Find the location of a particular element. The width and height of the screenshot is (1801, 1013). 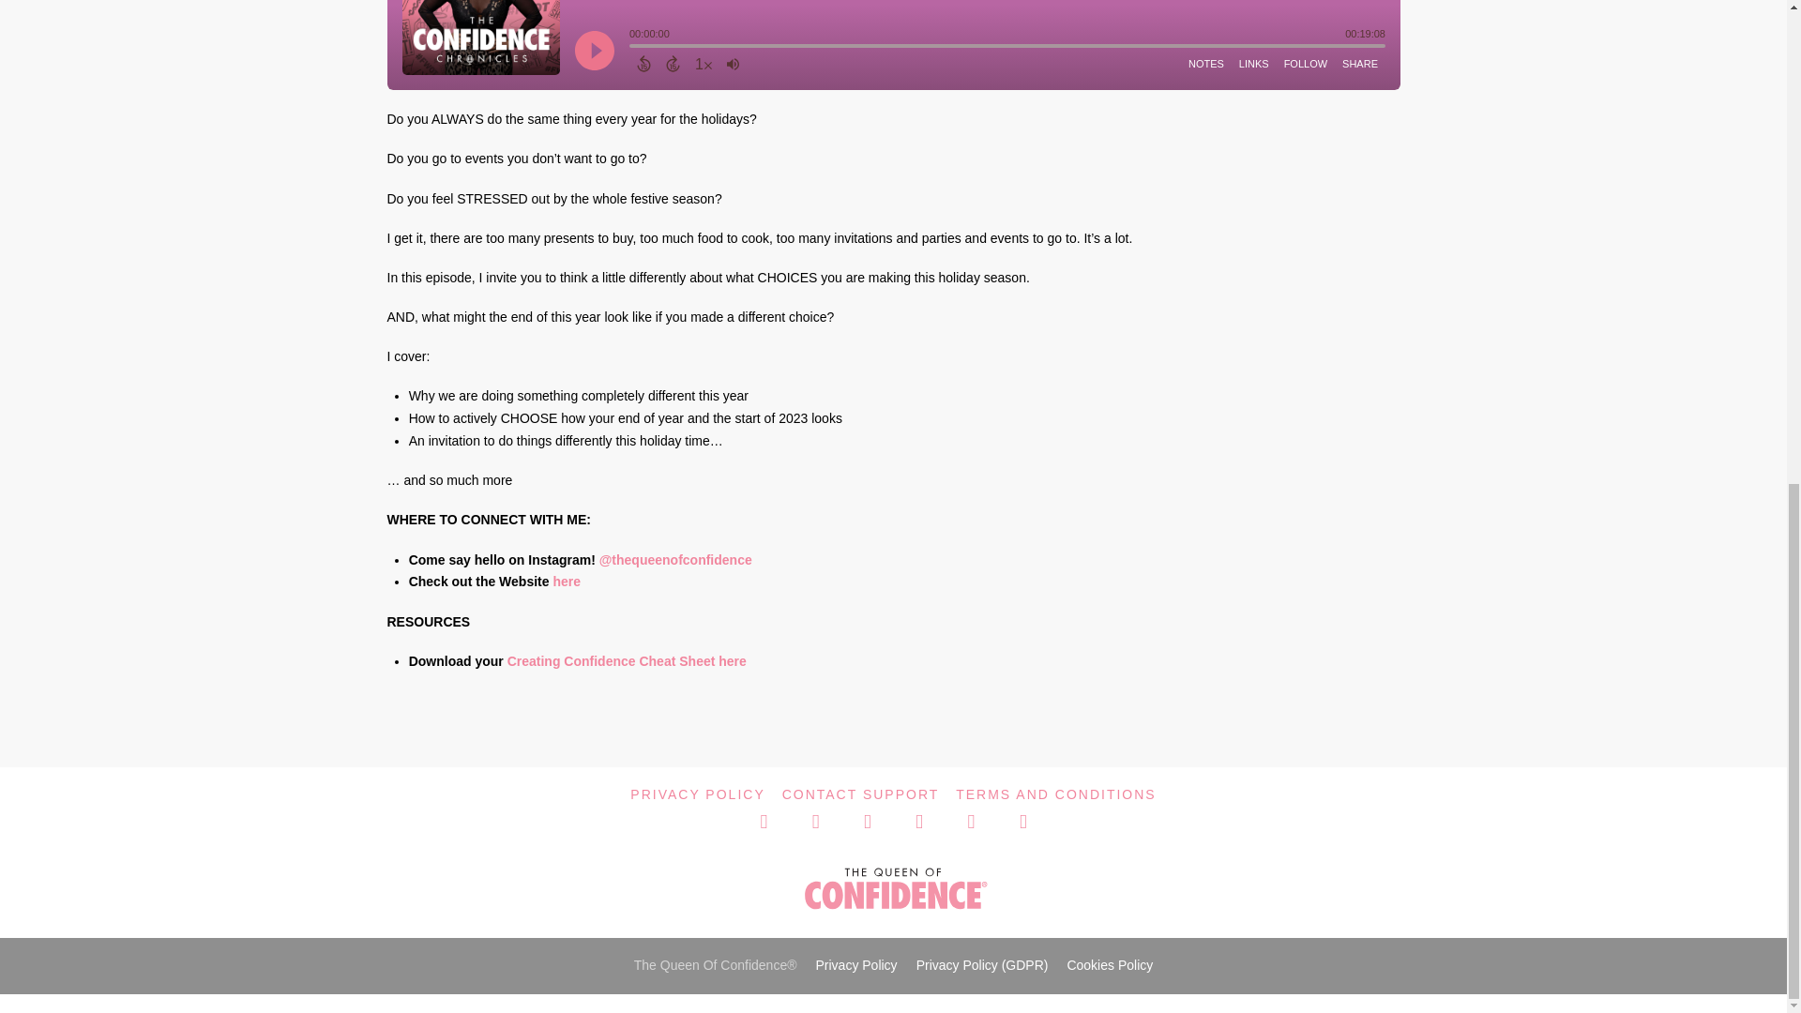

here is located at coordinates (567, 582).